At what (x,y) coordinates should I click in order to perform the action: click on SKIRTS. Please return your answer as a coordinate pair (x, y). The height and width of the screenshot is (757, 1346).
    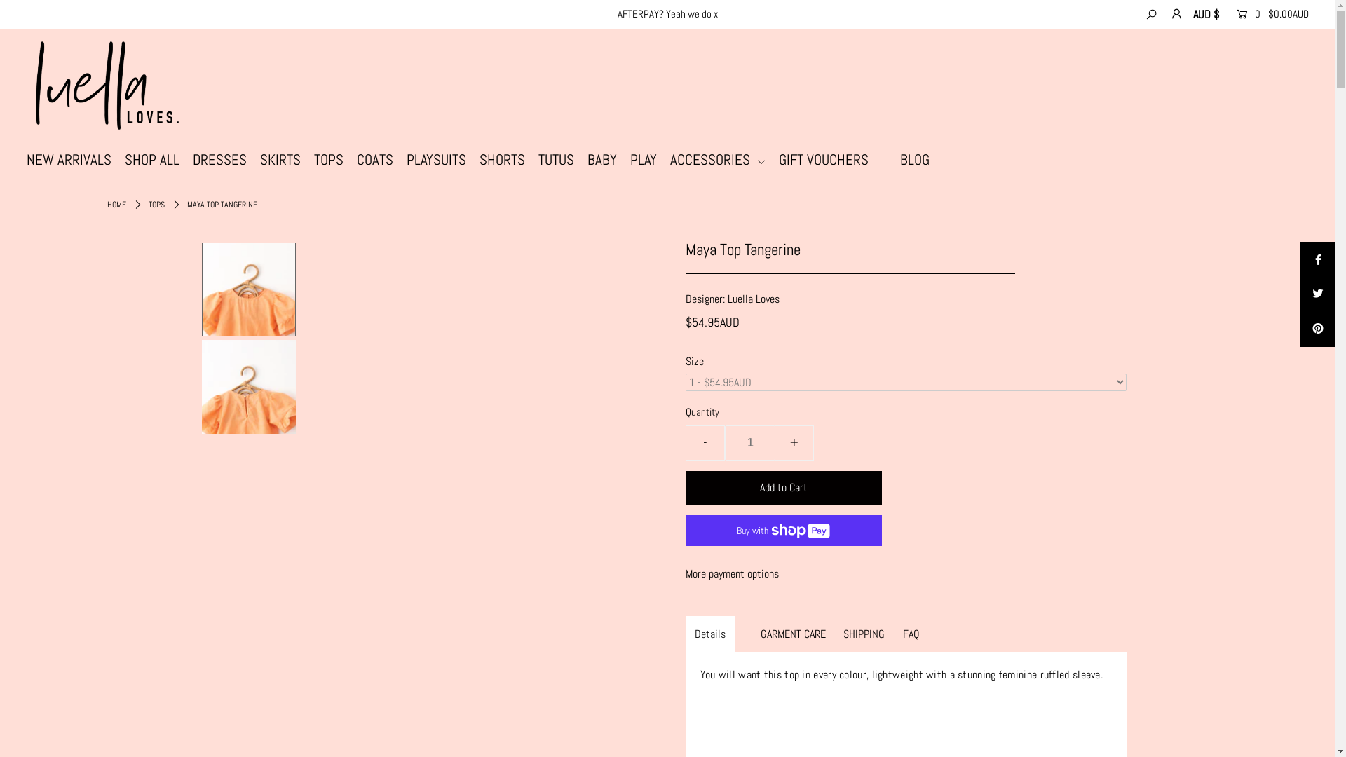
    Looking at the image, I should click on (286, 160).